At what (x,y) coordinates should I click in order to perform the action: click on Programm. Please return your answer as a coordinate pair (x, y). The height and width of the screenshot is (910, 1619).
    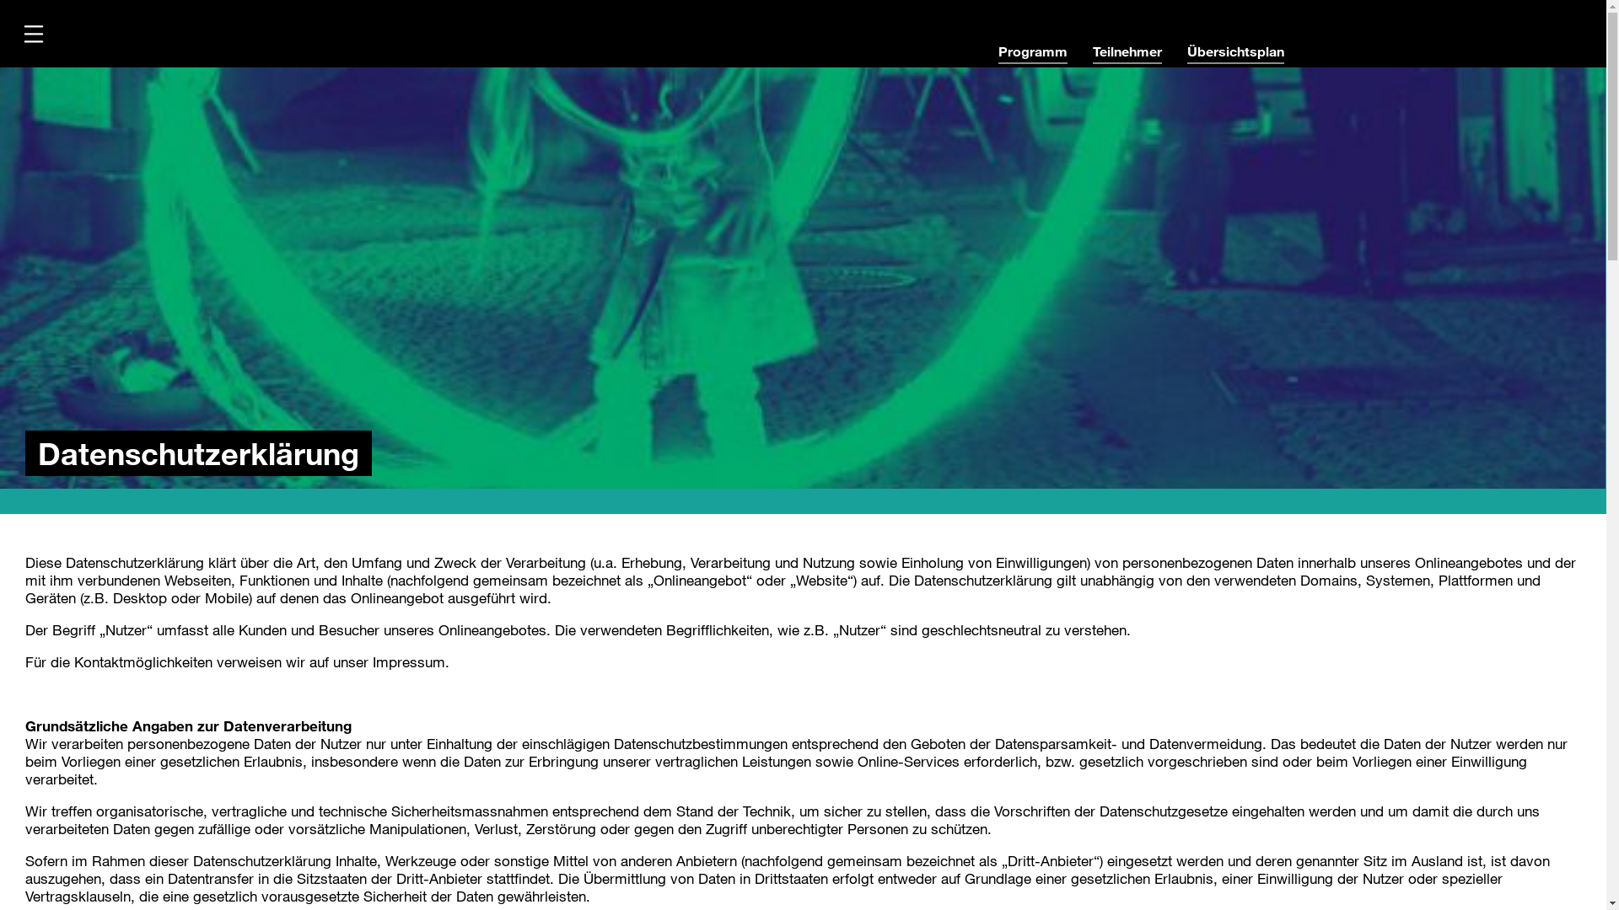
    Looking at the image, I should click on (1033, 54).